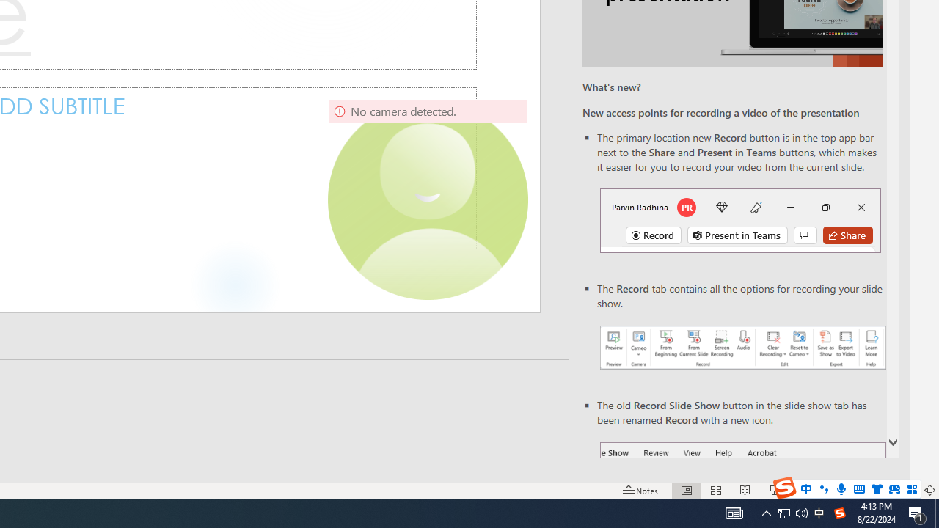 This screenshot has width=939, height=528. Describe the element at coordinates (641, 490) in the screenshot. I see `Notes ` at that location.